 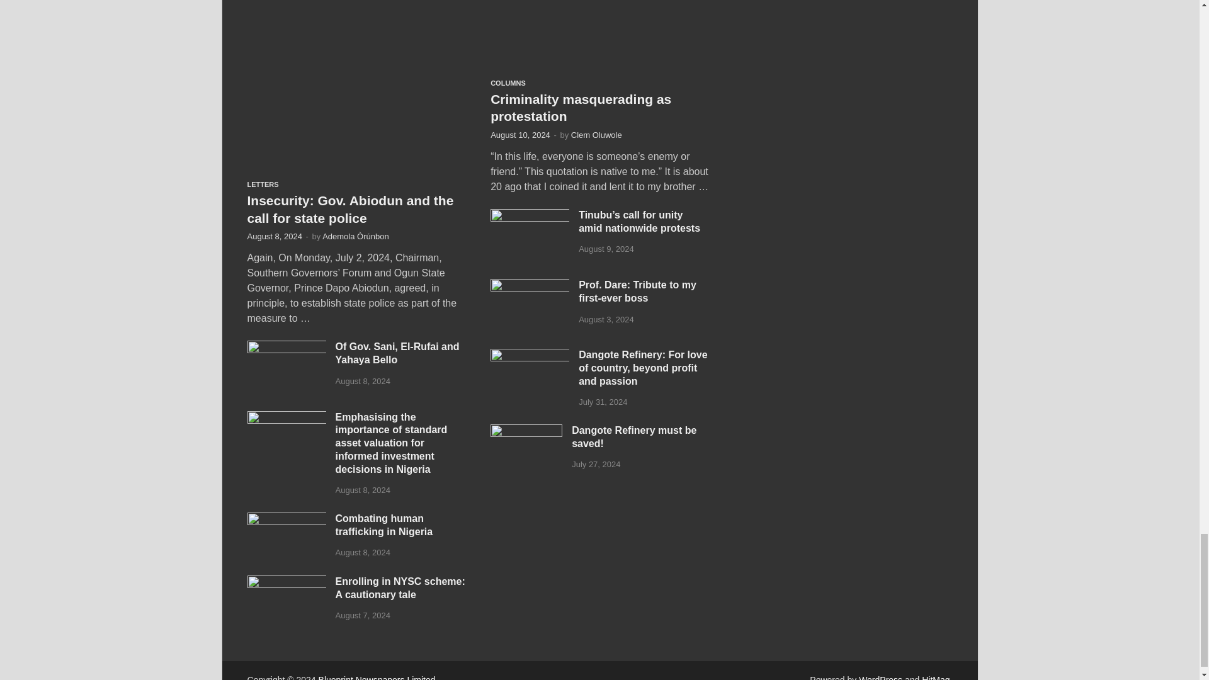 What do you see at coordinates (286, 582) in the screenshot?
I see `Enrolling in NYSC scheme: A cautionary tale` at bounding box center [286, 582].